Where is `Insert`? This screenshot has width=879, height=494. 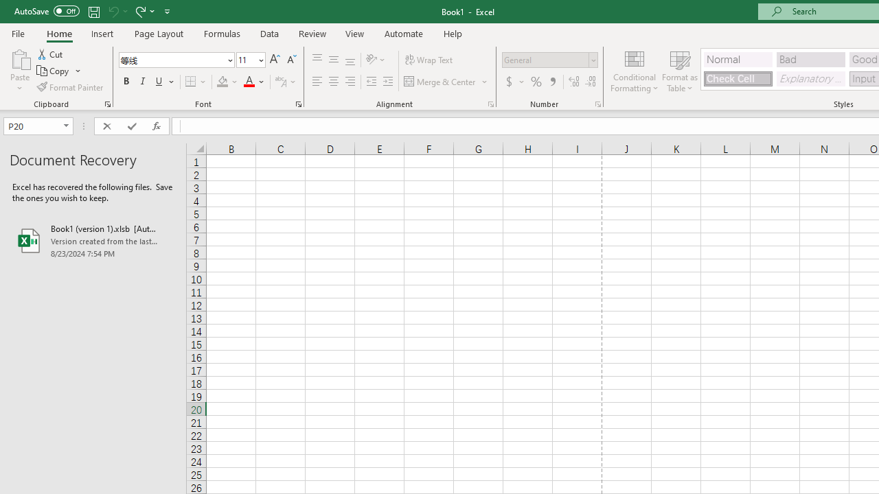
Insert is located at coordinates (103, 33).